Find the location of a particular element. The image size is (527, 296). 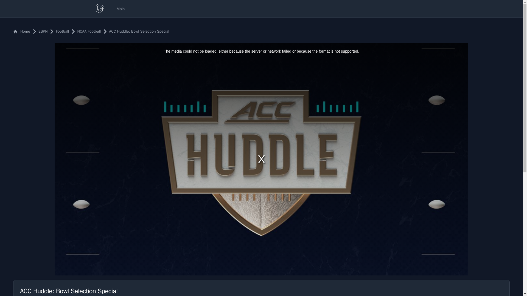

ACC Huddle: Bowl Selection Special is located at coordinates (136, 31).